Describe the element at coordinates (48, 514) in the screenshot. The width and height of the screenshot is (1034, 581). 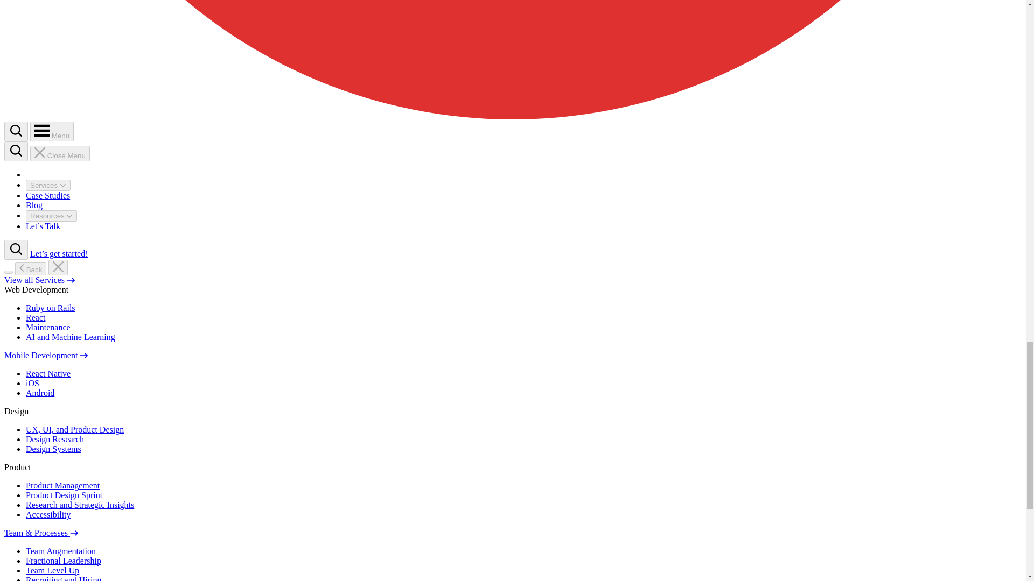
I see `Accessibility` at that location.